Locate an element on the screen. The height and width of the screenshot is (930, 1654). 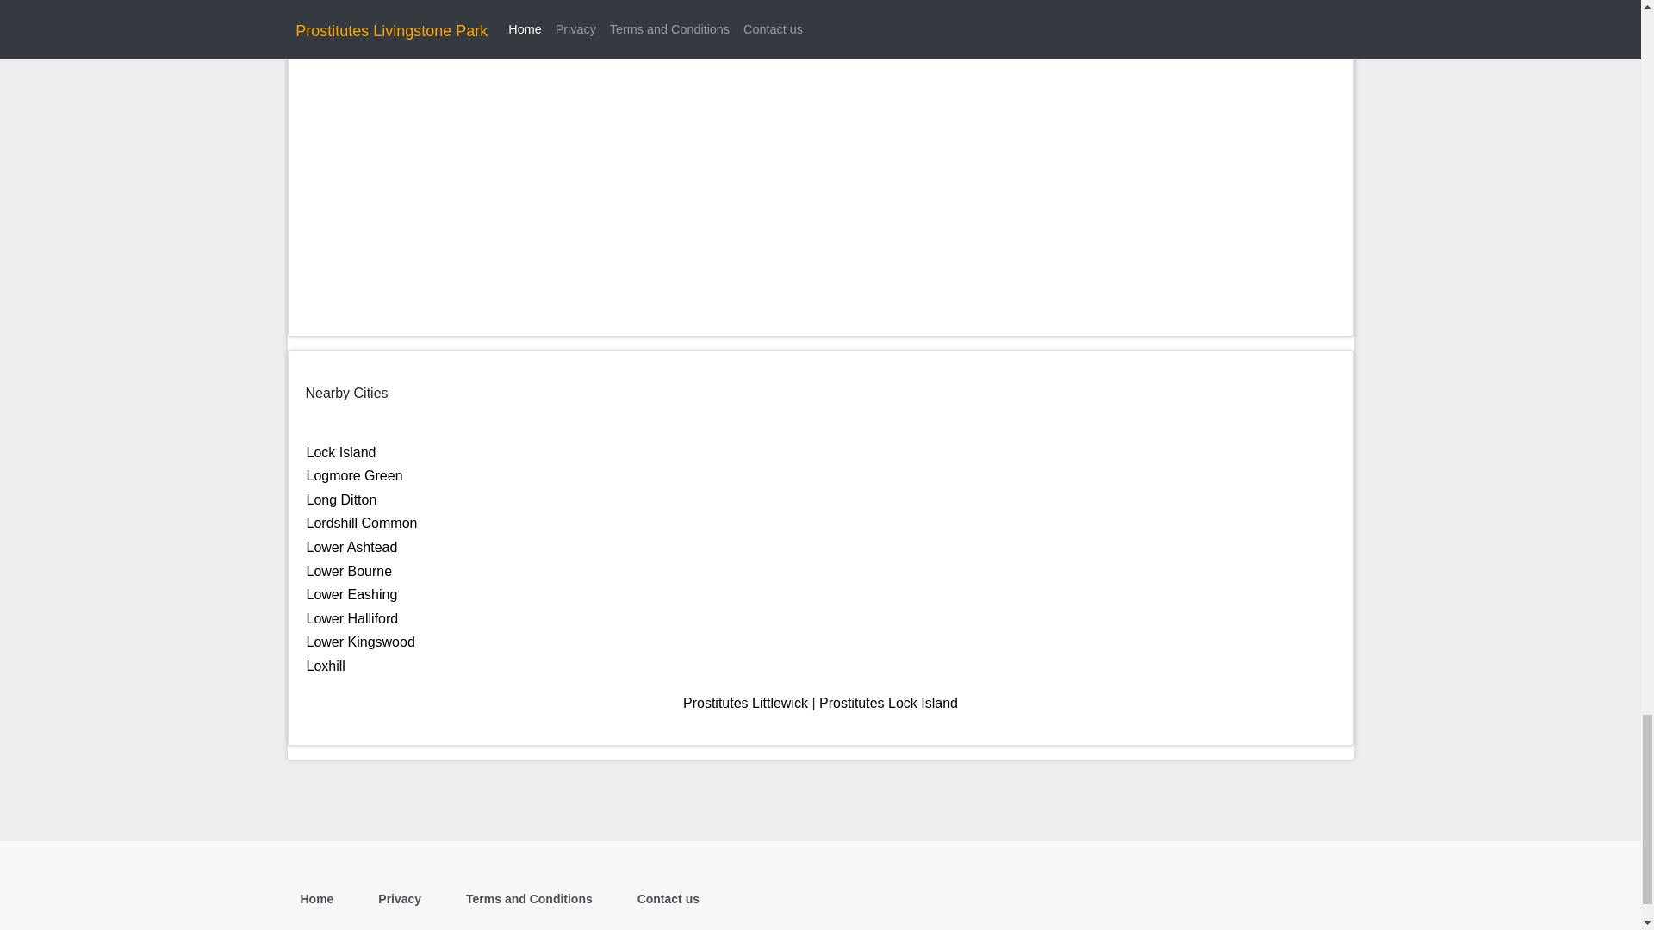
Prostitutes Lock Island is located at coordinates (887, 703).